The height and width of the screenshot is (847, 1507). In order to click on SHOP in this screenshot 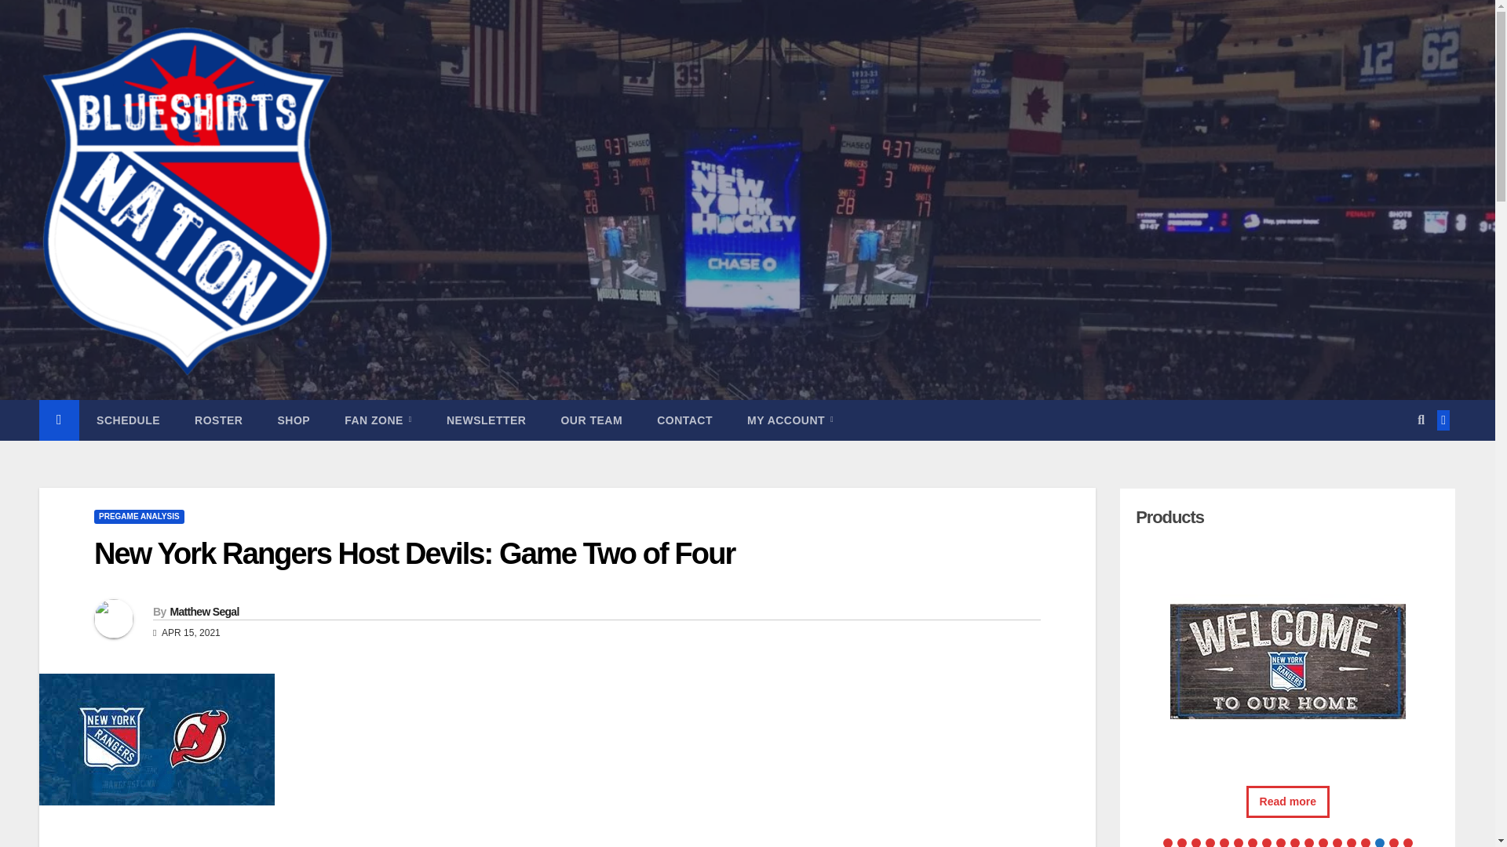, I will do `click(293, 420)`.